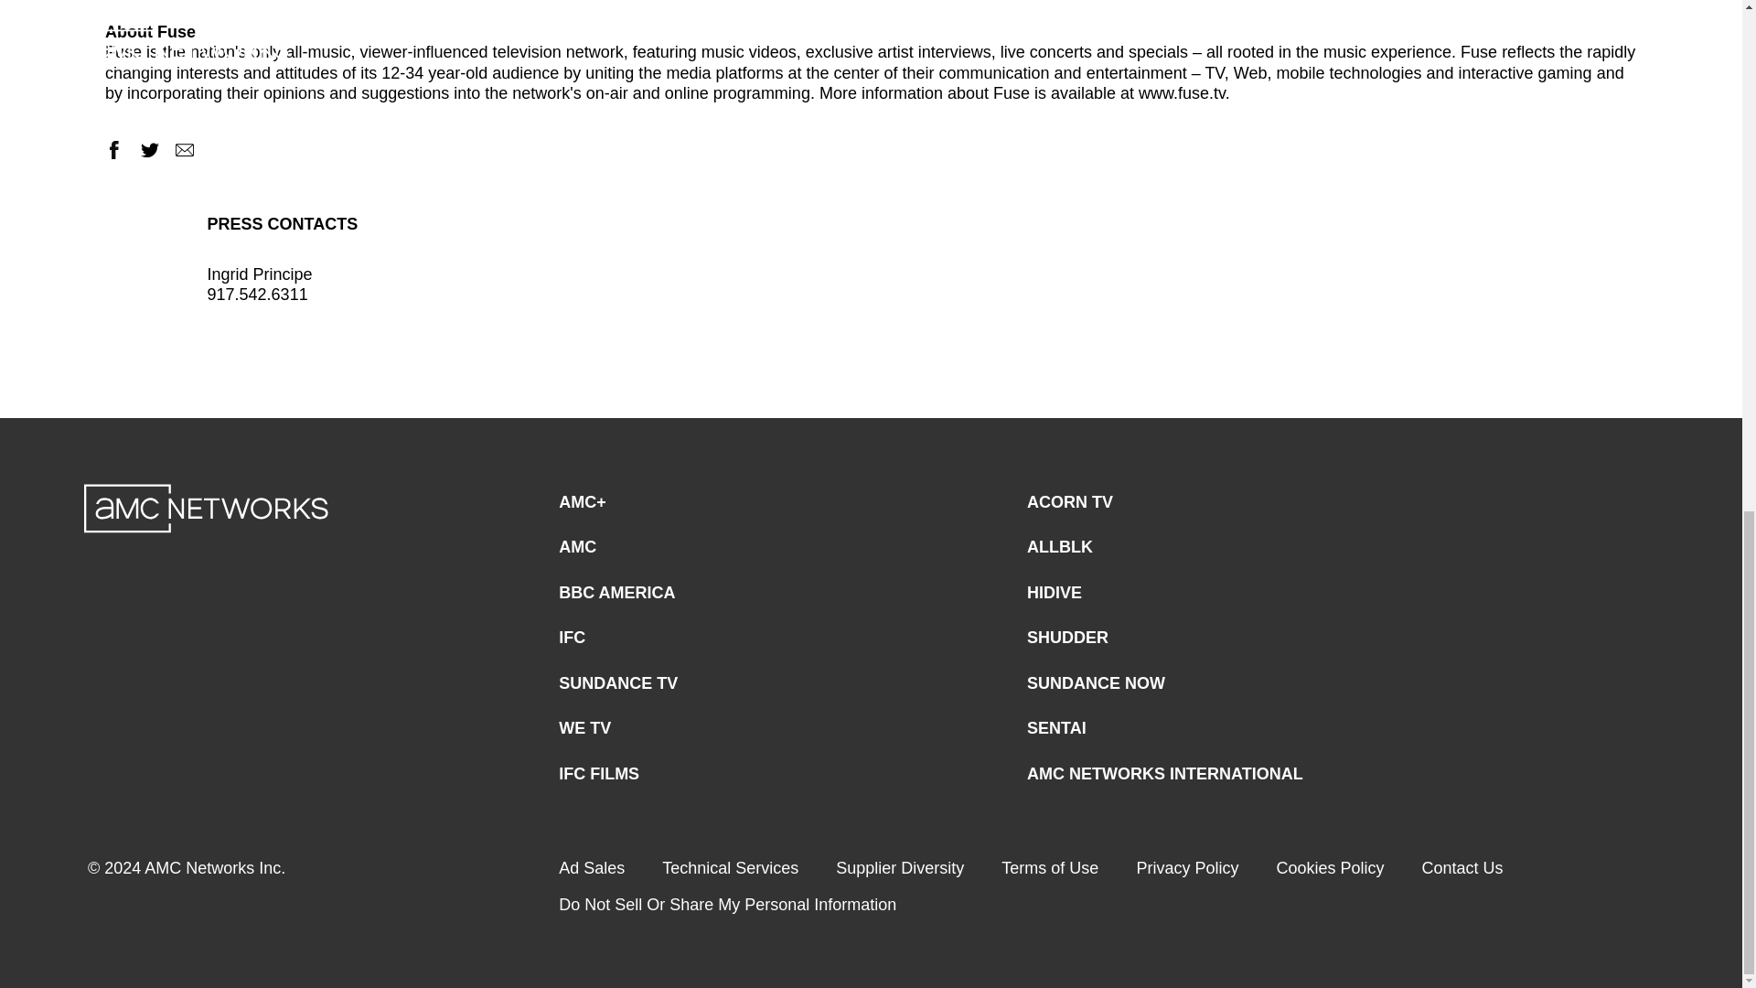  I want to click on ACORN TV, so click(1070, 503).